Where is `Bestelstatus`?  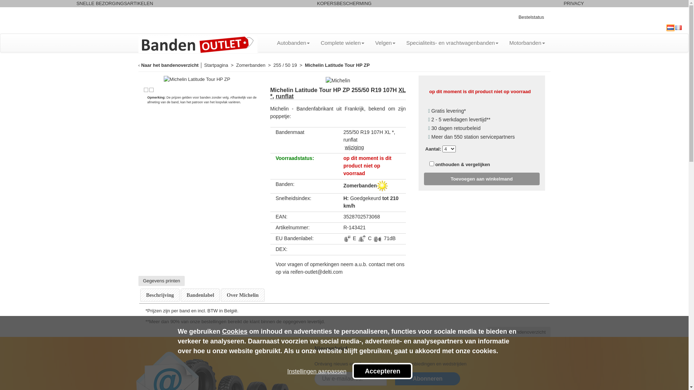 Bestelstatus is located at coordinates (531, 17).